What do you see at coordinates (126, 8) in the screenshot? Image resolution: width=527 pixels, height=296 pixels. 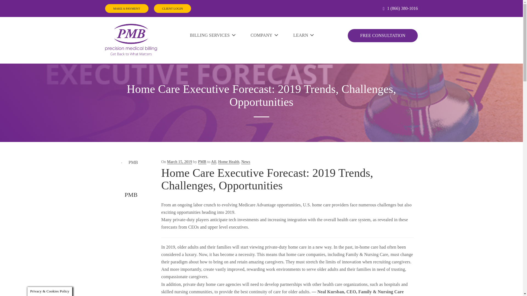 I see `MAKE A PAYMENT` at bounding box center [126, 8].